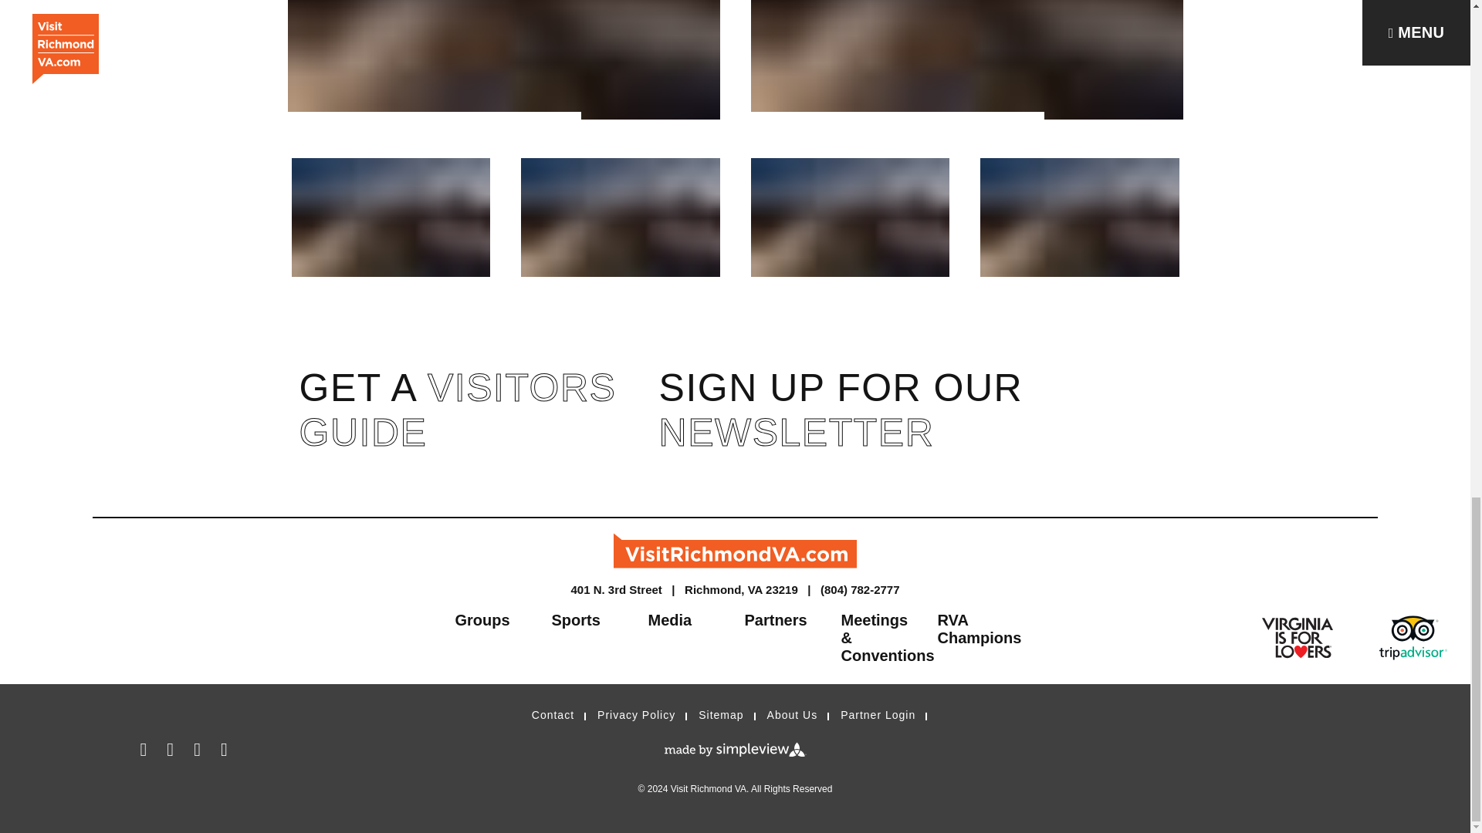 The image size is (1482, 833). What do you see at coordinates (636, 715) in the screenshot?
I see `Privacy Policy` at bounding box center [636, 715].